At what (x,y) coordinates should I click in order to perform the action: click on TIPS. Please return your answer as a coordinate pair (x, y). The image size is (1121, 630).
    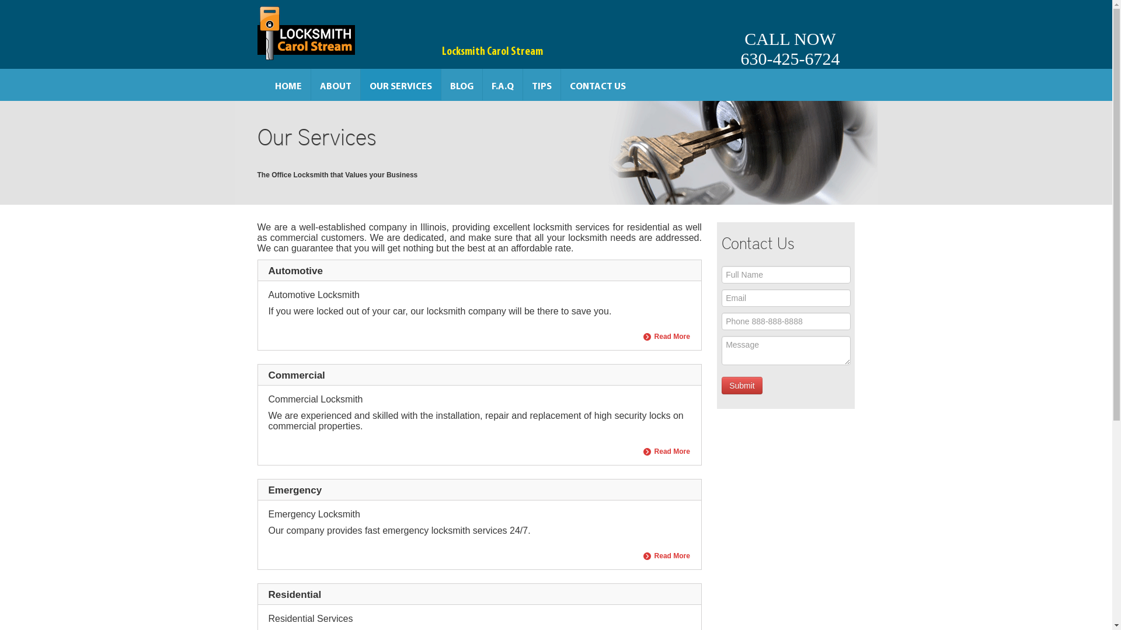
    Looking at the image, I should click on (542, 85).